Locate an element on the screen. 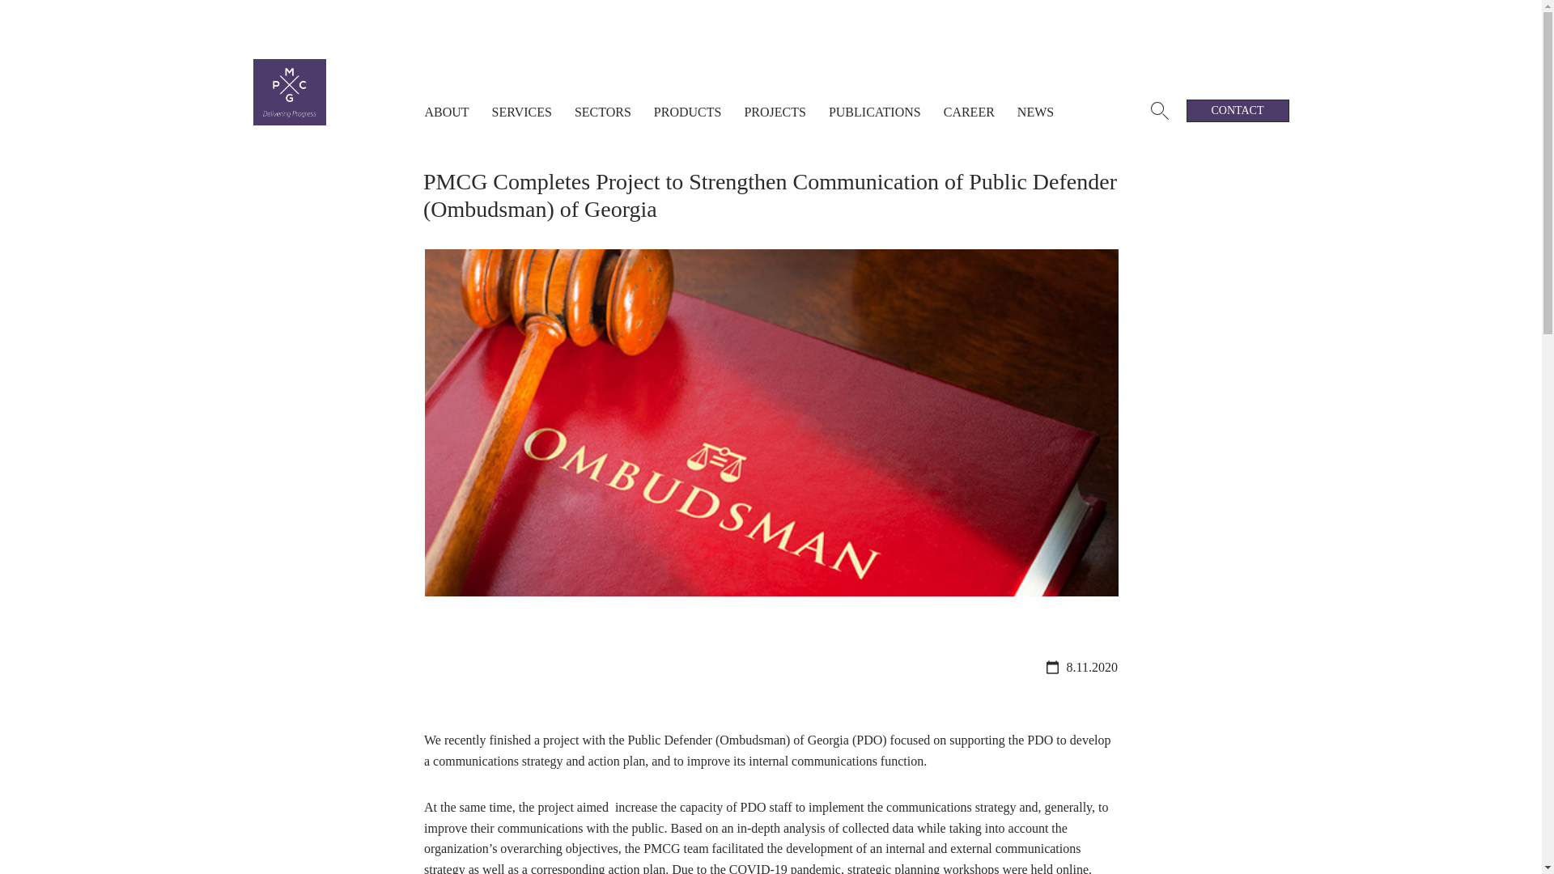 This screenshot has height=874, width=1554. PROJECTS is located at coordinates (774, 91).